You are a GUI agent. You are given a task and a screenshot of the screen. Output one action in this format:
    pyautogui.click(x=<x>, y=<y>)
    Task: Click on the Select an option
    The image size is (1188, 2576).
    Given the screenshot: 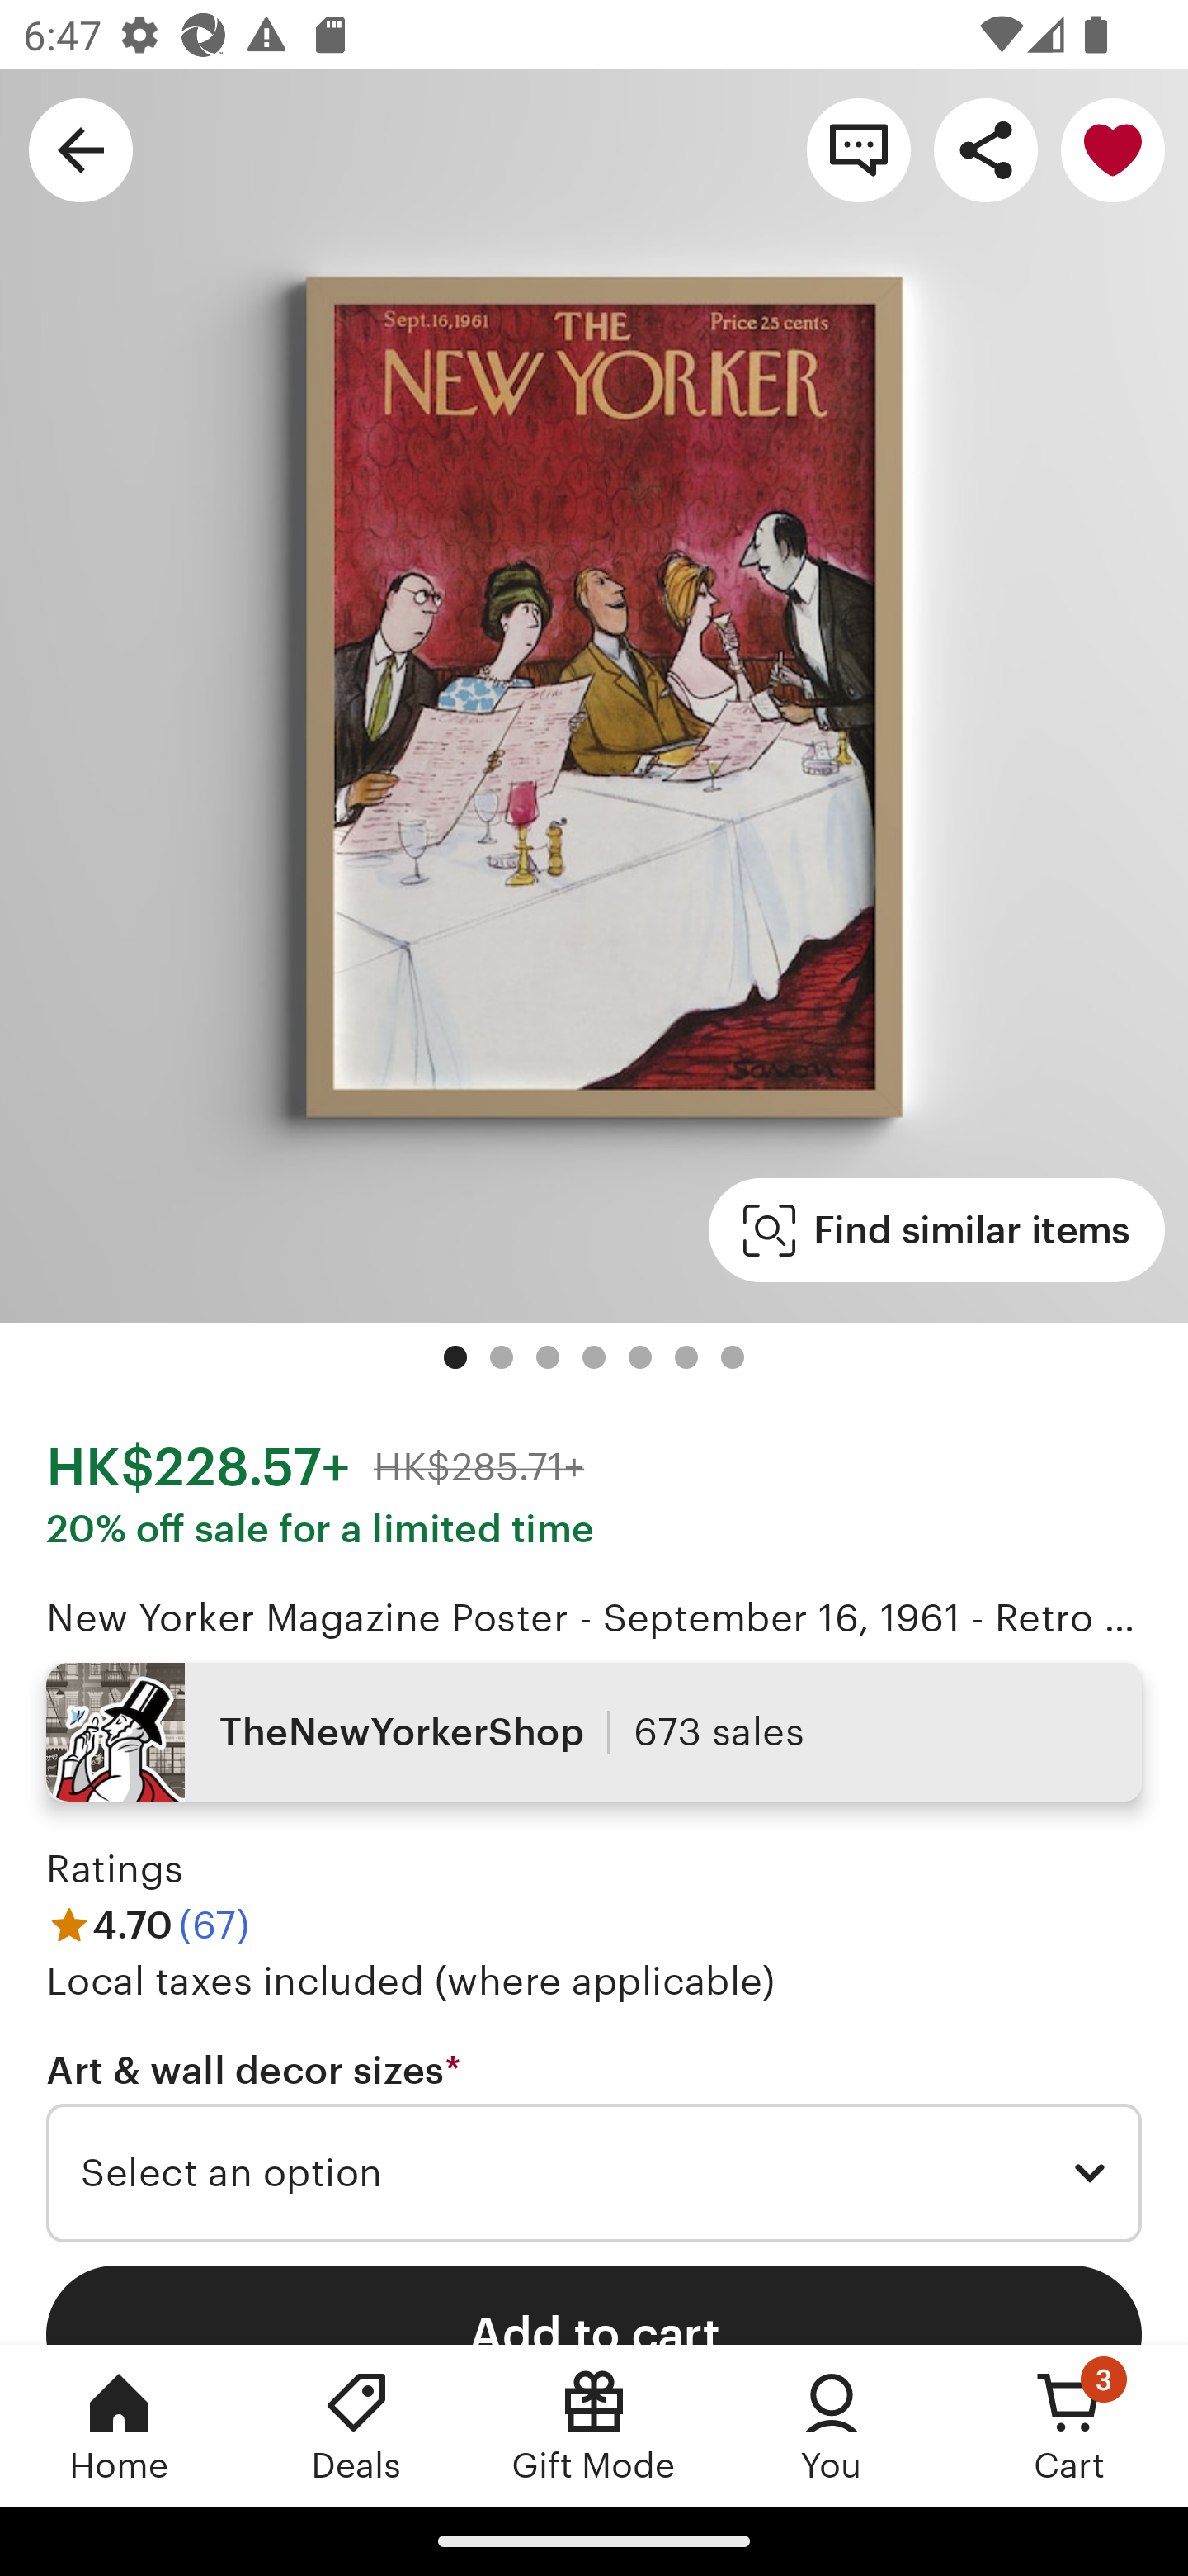 What is the action you would take?
    pyautogui.click(x=594, y=2174)
    